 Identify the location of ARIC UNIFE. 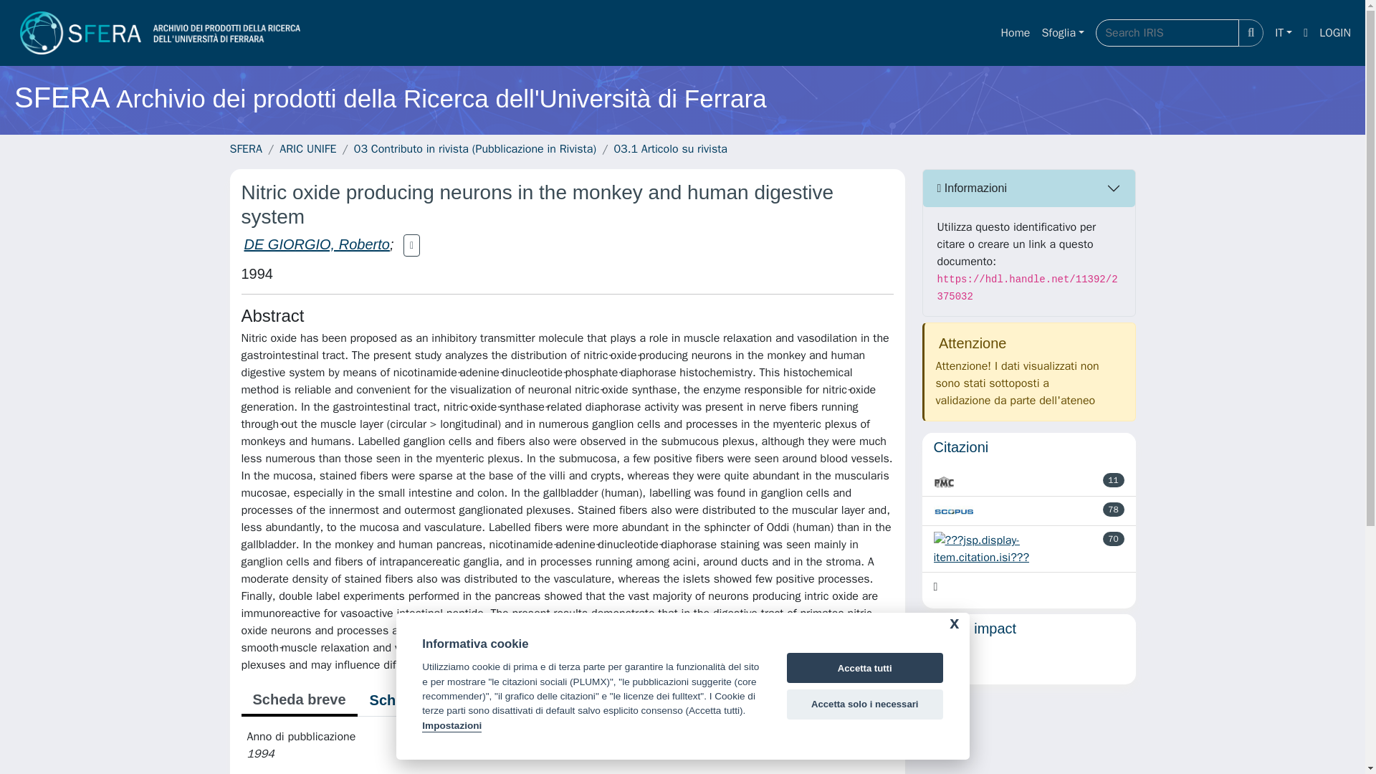
(307, 149).